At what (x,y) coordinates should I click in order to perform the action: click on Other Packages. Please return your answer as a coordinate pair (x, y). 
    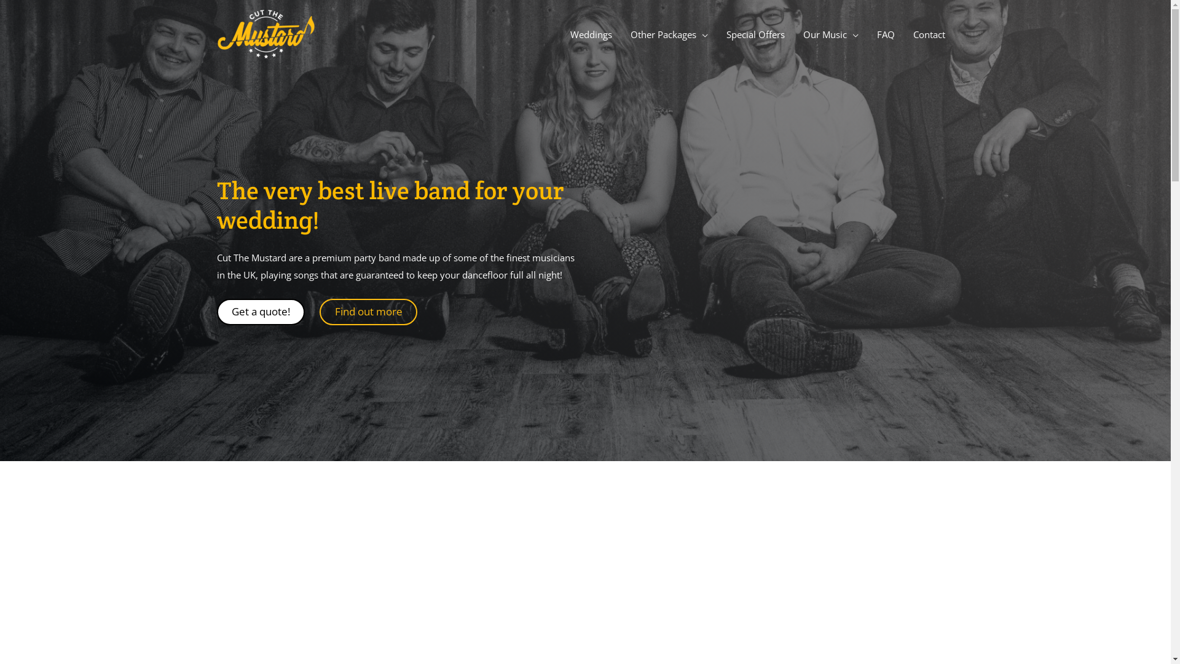
    Looking at the image, I should click on (669, 34).